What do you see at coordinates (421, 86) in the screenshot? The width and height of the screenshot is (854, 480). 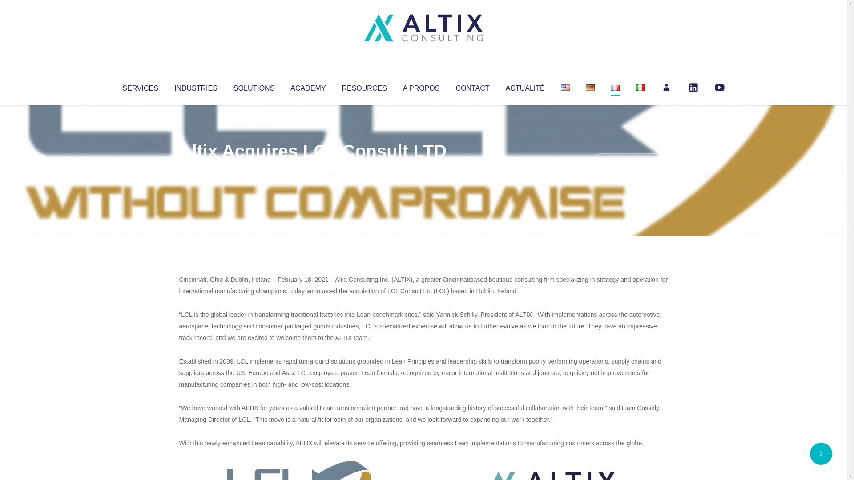 I see `A PROPOS` at bounding box center [421, 86].